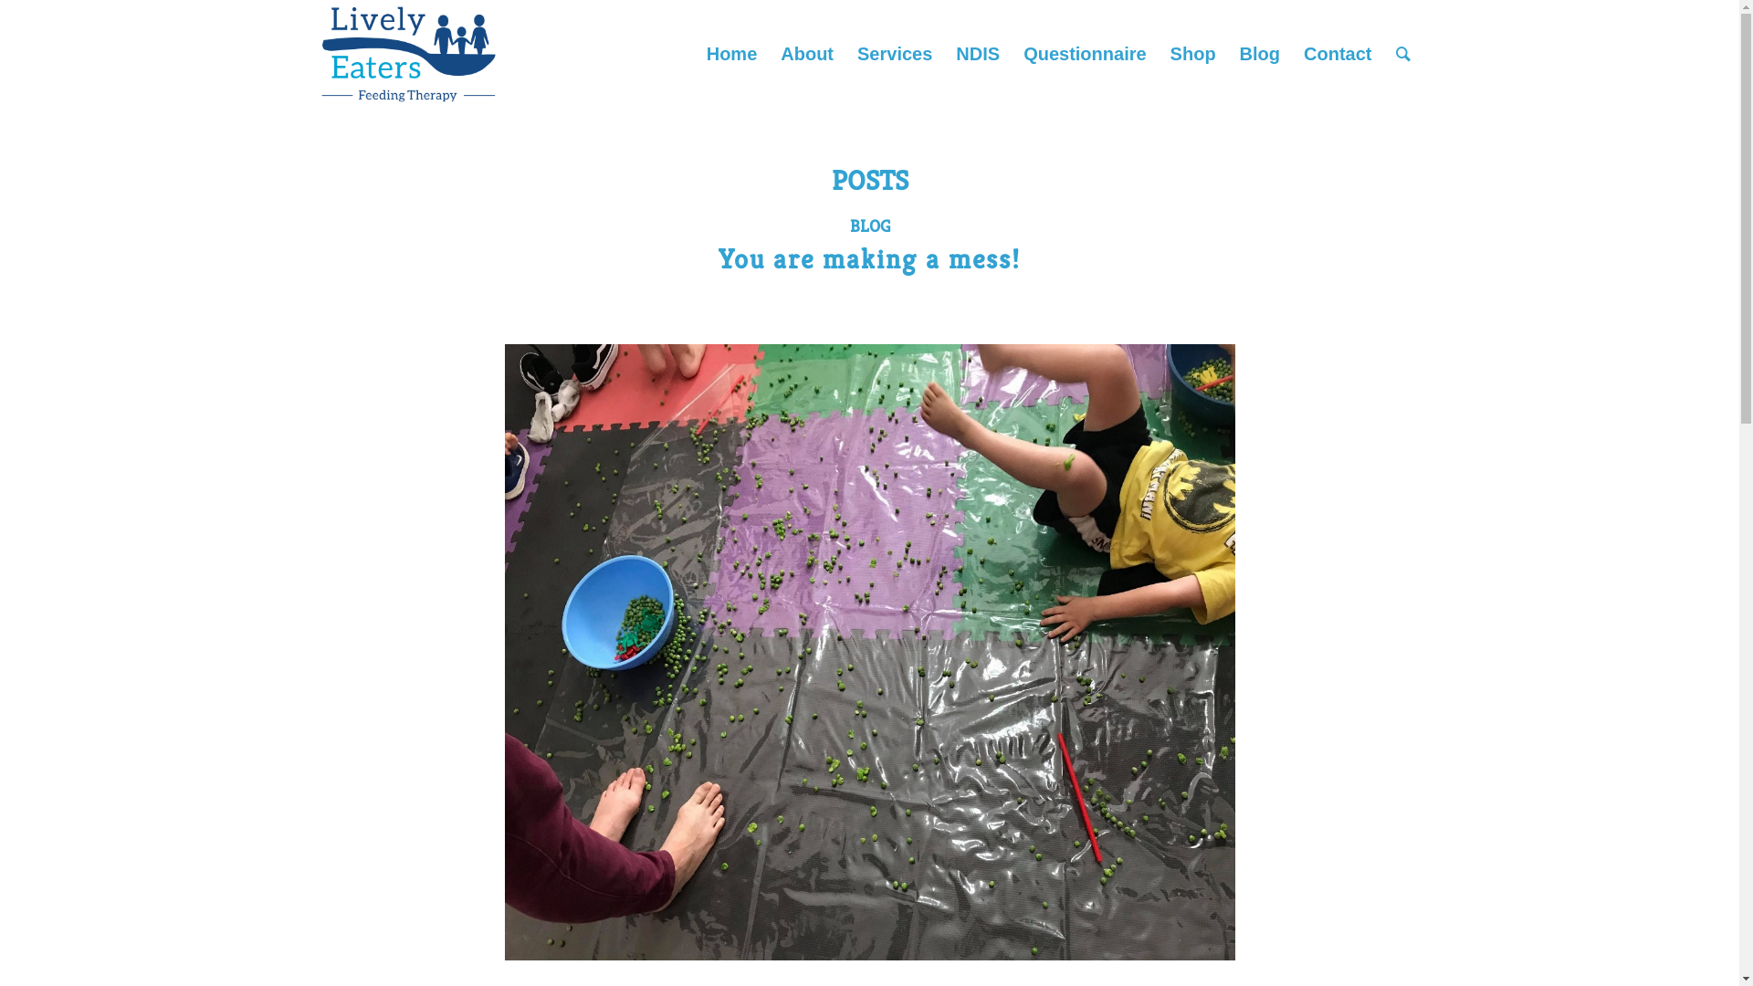 Image resolution: width=1753 pixels, height=986 pixels. What do you see at coordinates (1193, 54) in the screenshot?
I see `Shop` at bounding box center [1193, 54].